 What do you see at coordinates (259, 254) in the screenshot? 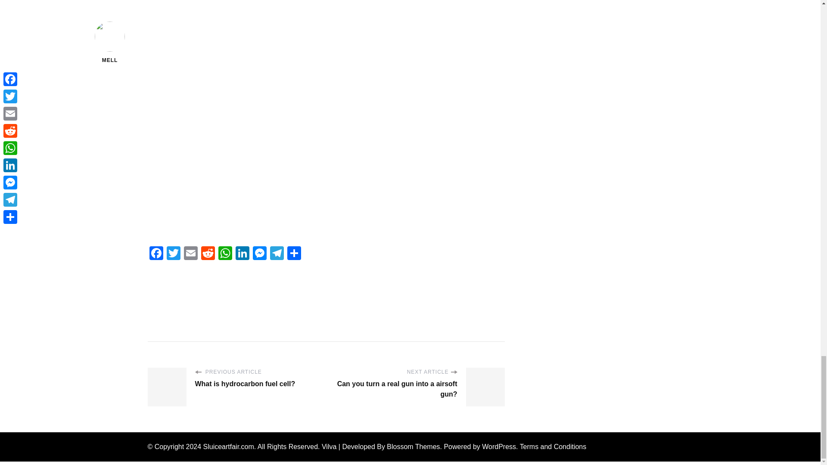
I see `Messenger` at bounding box center [259, 254].